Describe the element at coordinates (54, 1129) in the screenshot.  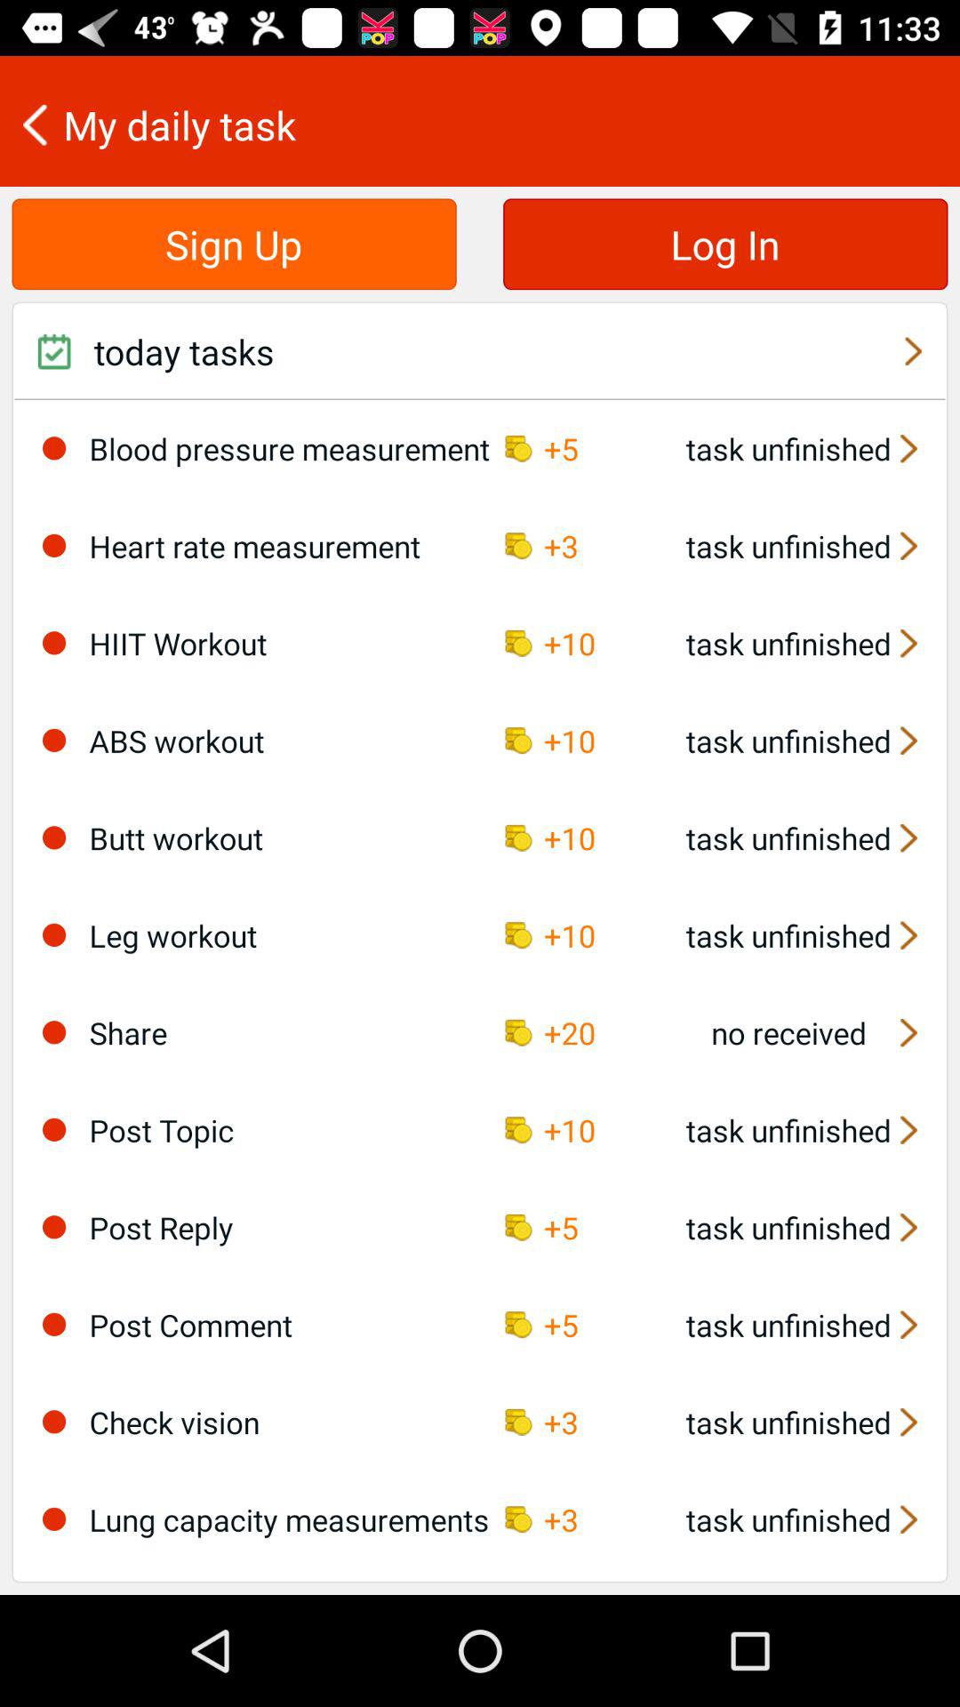
I see `turn on the icon to the left of post topic item` at that location.